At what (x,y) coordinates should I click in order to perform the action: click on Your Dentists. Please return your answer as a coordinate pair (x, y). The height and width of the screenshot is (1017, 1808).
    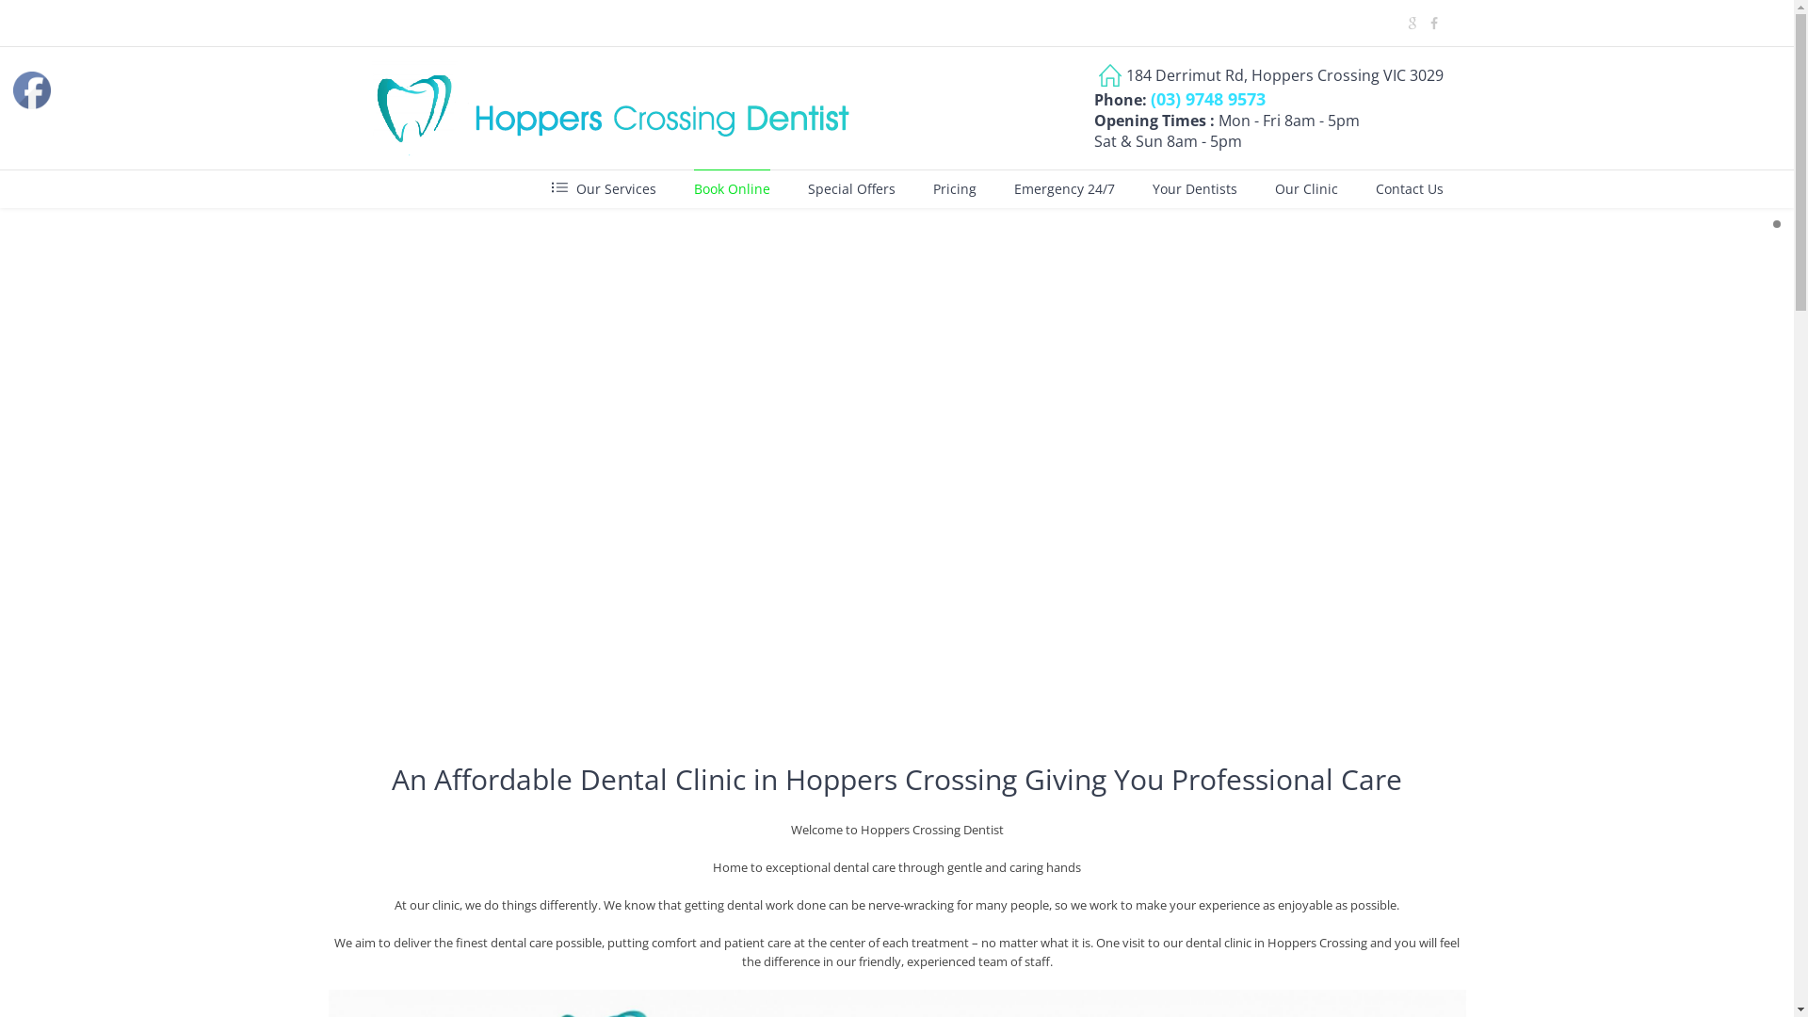
    Looking at the image, I should click on (1195, 189).